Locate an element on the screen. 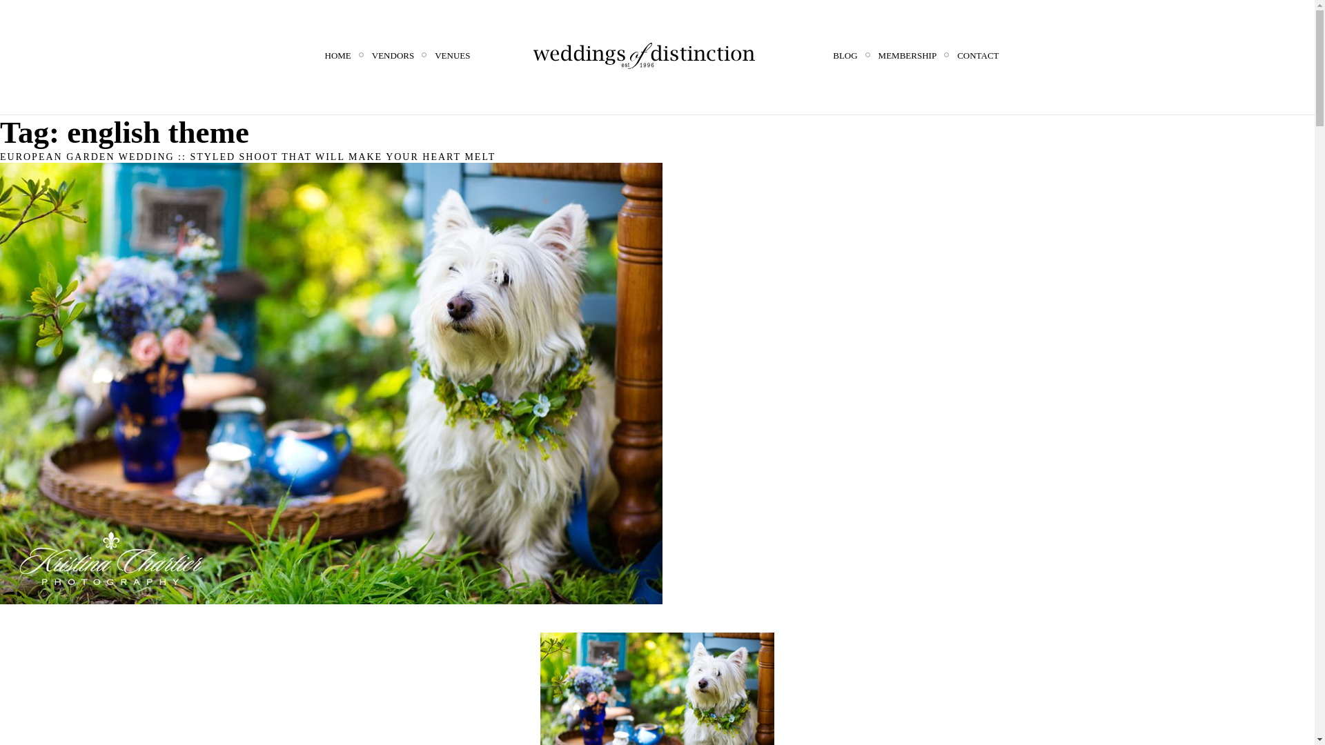 This screenshot has height=745, width=1325. San Diego Weddings Of Distinction is located at coordinates (645, 55).